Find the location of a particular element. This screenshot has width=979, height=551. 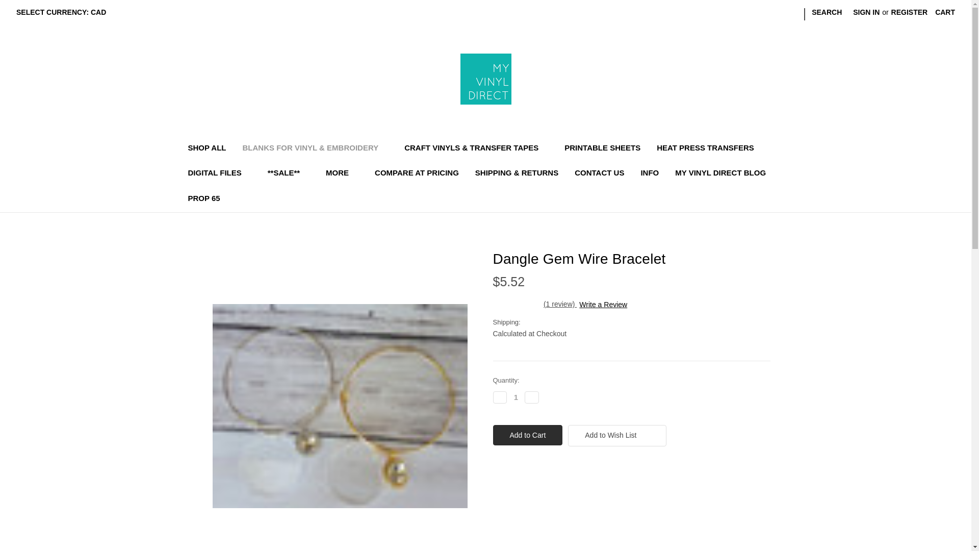

Add to Cart is located at coordinates (527, 435).